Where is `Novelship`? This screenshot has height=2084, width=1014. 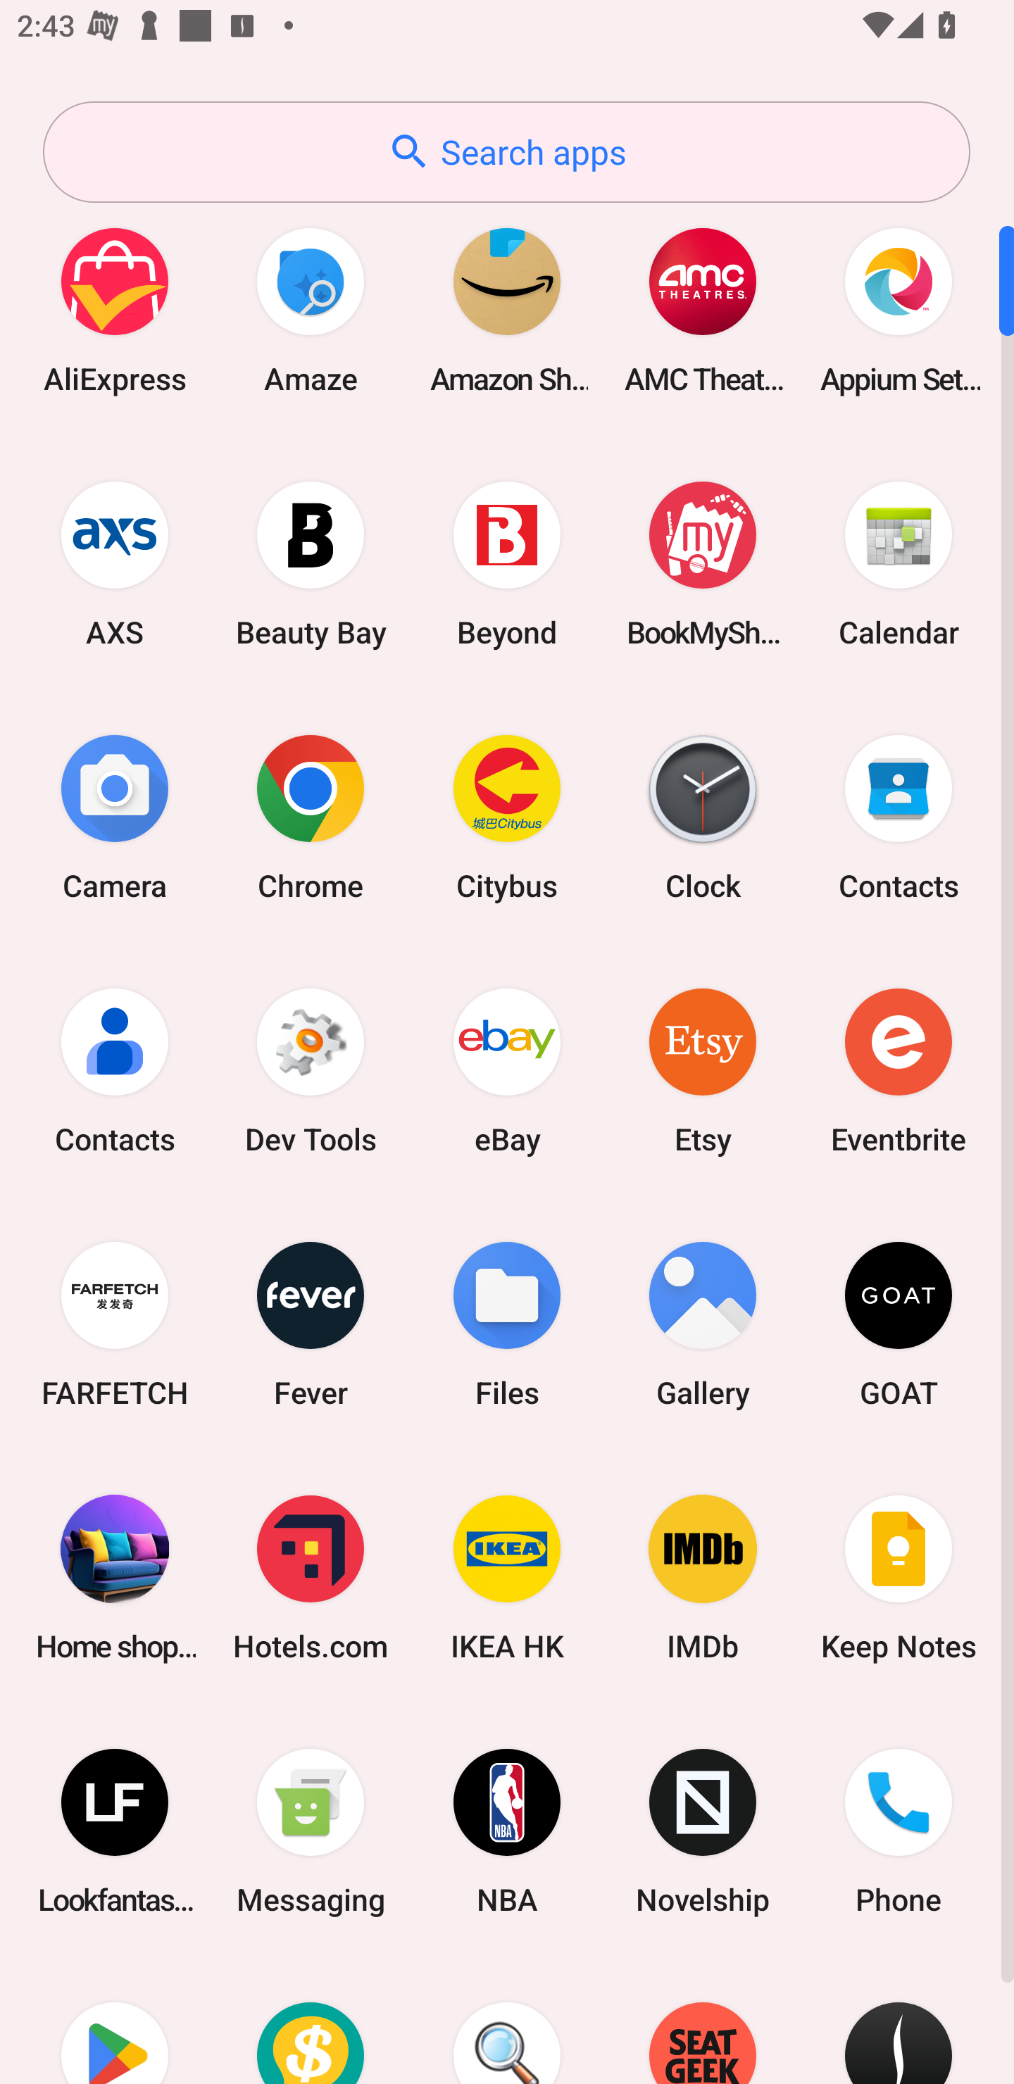 Novelship is located at coordinates (703, 1832).